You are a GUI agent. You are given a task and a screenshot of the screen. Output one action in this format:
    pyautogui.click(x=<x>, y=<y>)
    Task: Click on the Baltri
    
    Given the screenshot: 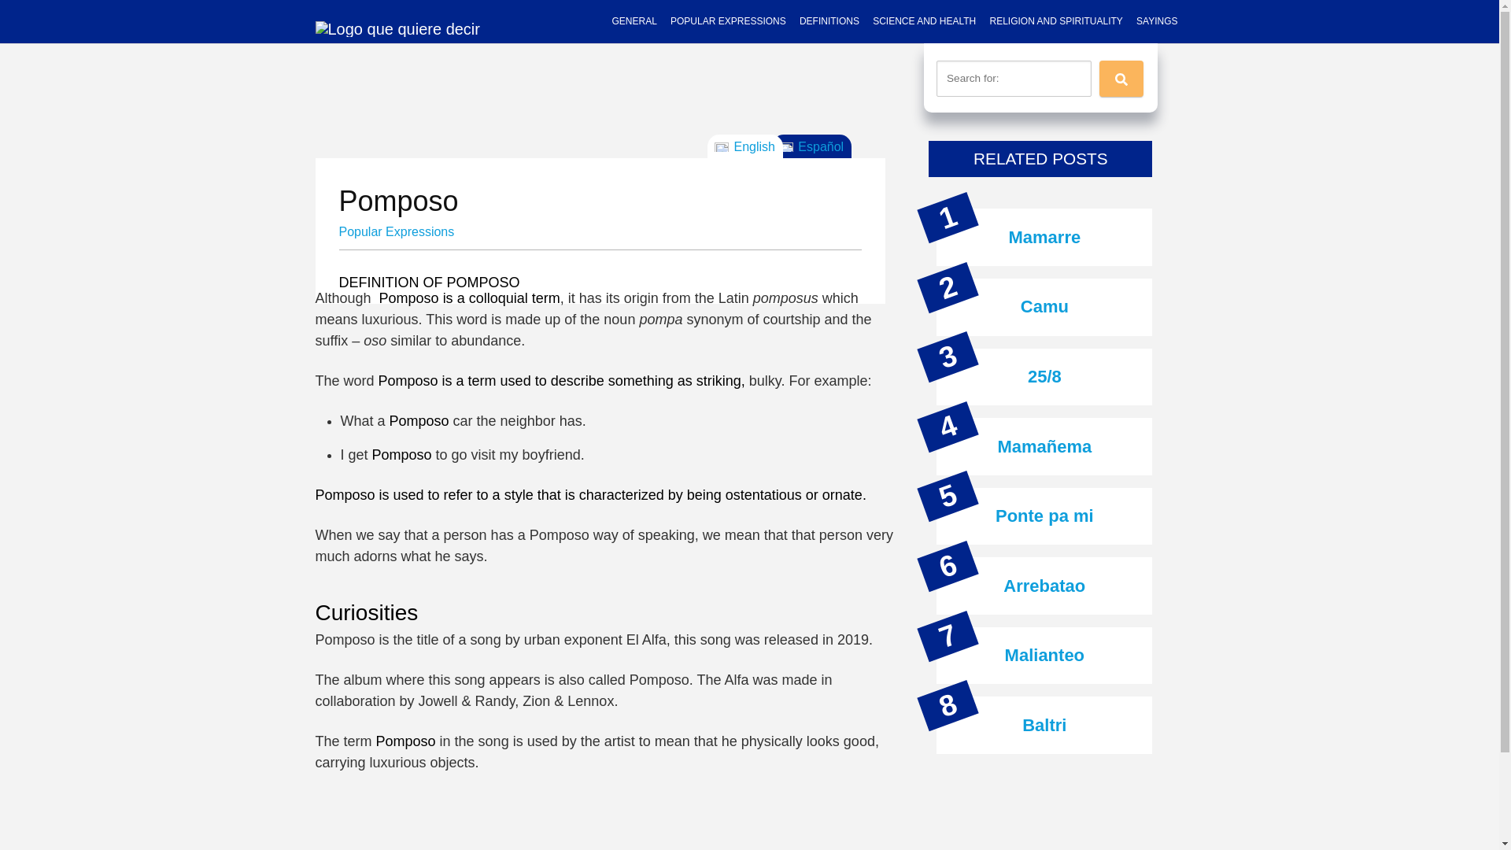 What is the action you would take?
    pyautogui.click(x=1044, y=726)
    